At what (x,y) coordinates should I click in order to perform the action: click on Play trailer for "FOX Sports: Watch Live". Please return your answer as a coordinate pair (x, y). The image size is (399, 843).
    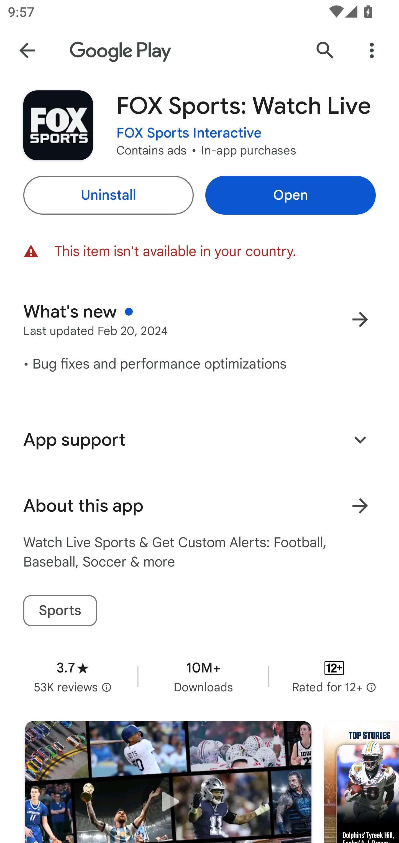
    Looking at the image, I should click on (168, 782).